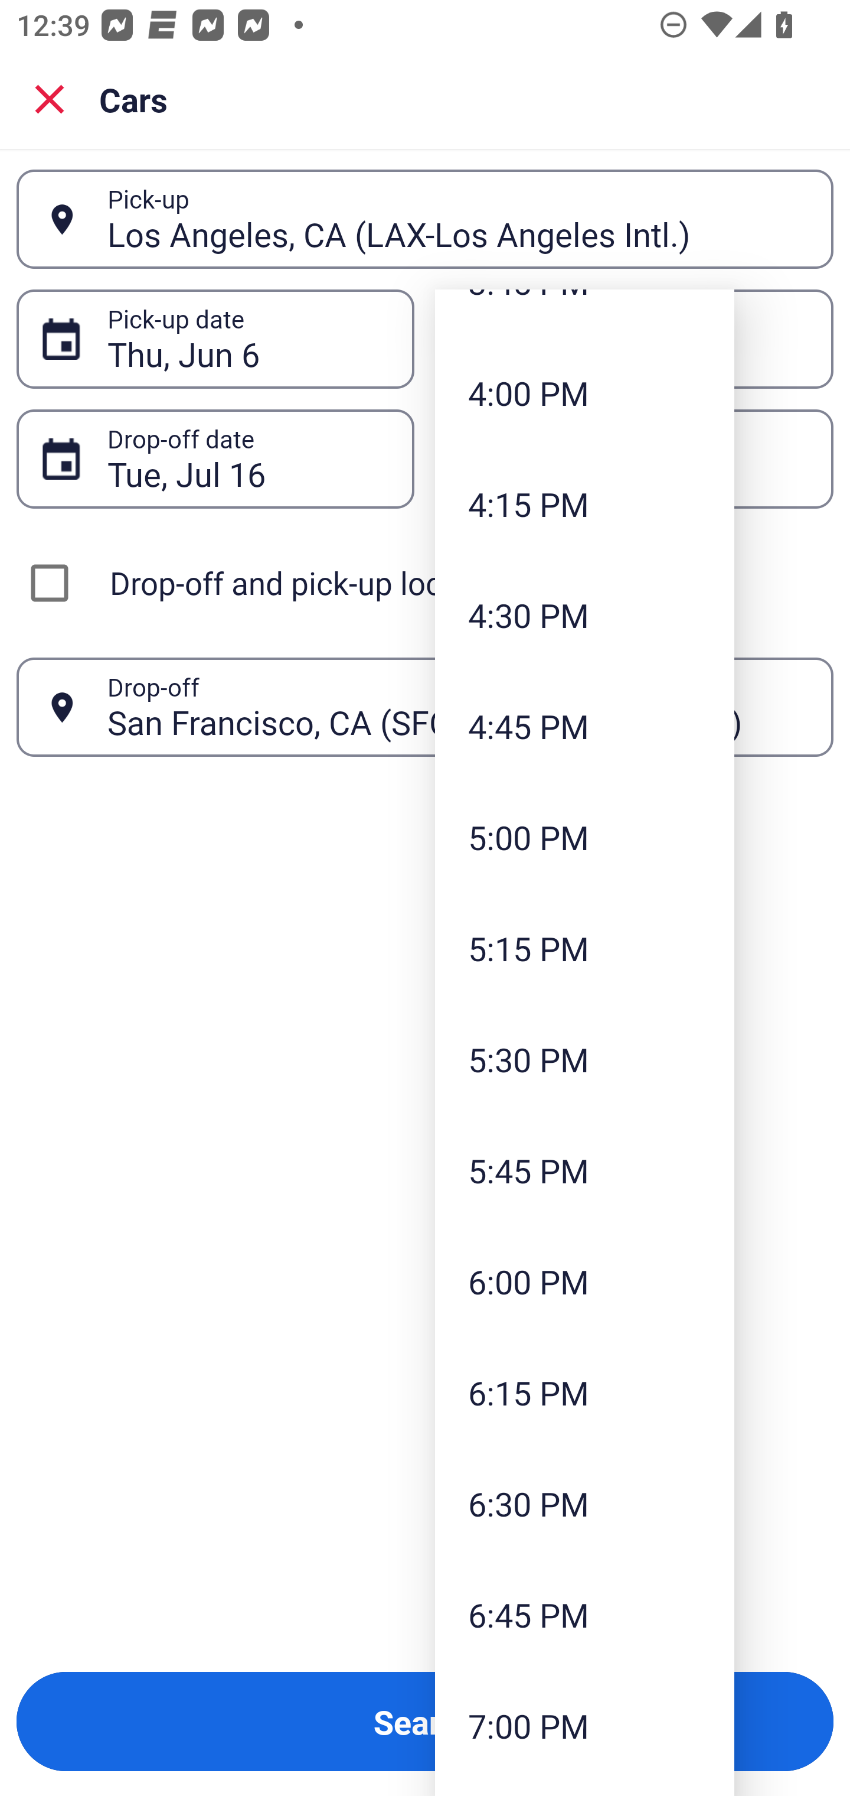 The width and height of the screenshot is (850, 1796). What do you see at coordinates (584, 837) in the screenshot?
I see `5:00 PM` at bounding box center [584, 837].